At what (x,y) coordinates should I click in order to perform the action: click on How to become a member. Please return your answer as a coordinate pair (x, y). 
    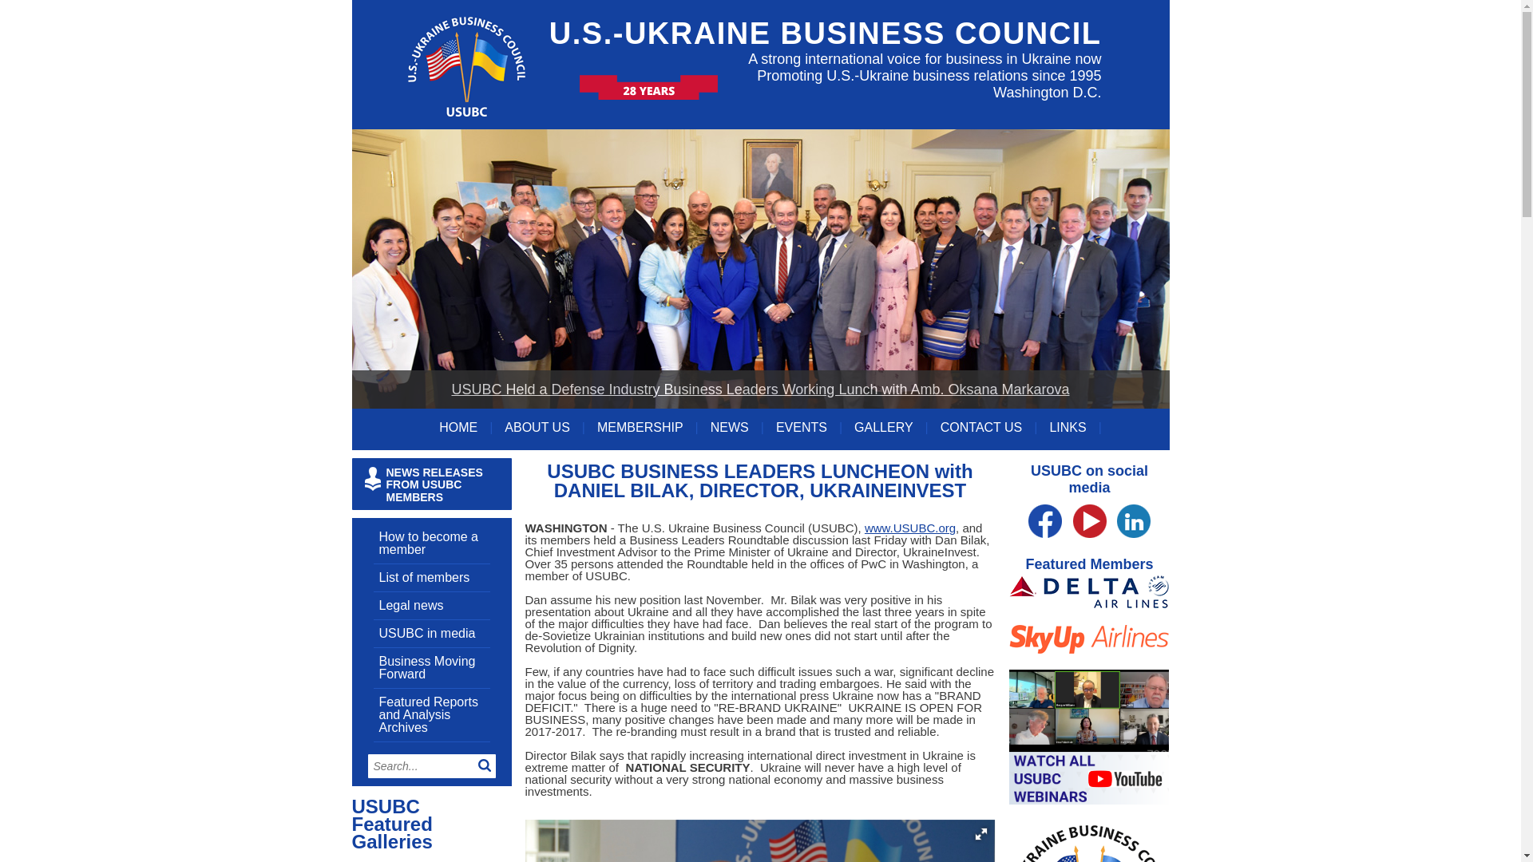
    Looking at the image, I should click on (428, 543).